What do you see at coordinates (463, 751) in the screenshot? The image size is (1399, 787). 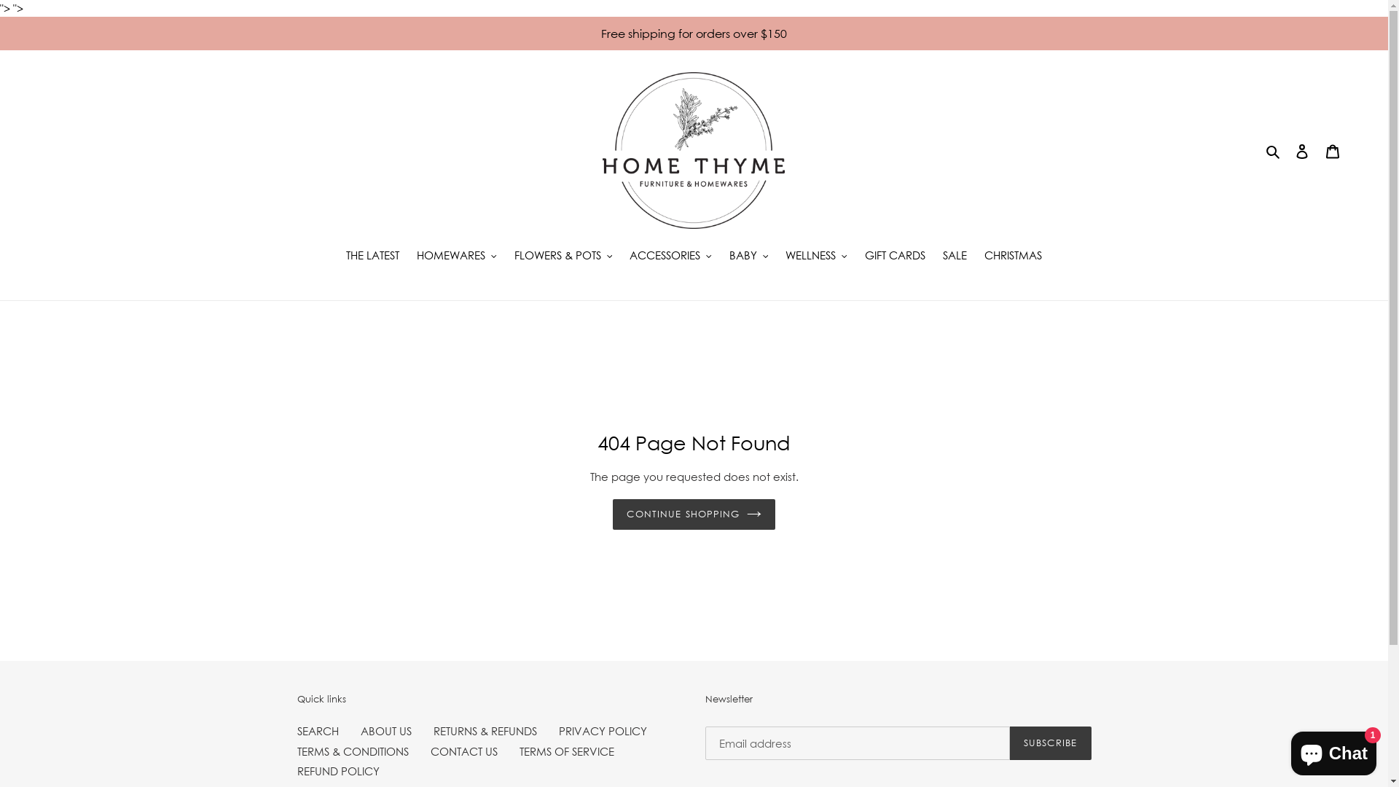 I see `CONTACT US` at bounding box center [463, 751].